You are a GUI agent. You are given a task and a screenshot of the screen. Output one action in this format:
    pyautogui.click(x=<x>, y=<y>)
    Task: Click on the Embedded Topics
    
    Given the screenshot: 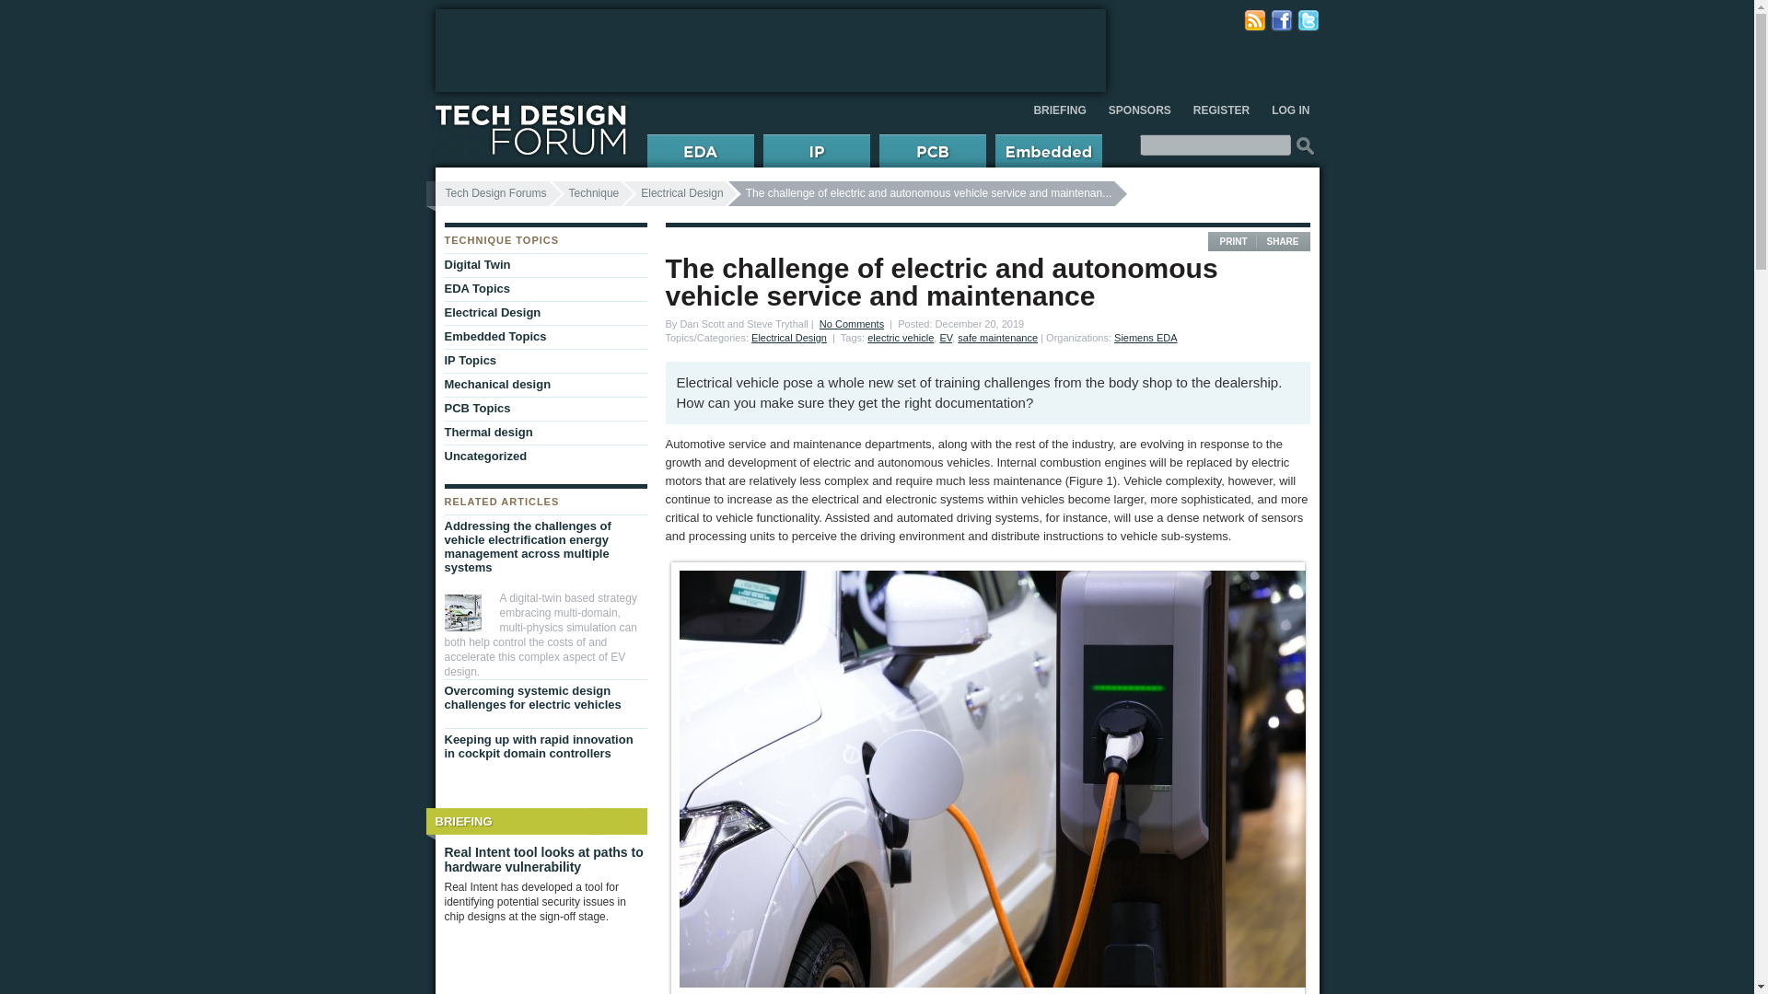 What is the action you would take?
    pyautogui.click(x=541, y=337)
    